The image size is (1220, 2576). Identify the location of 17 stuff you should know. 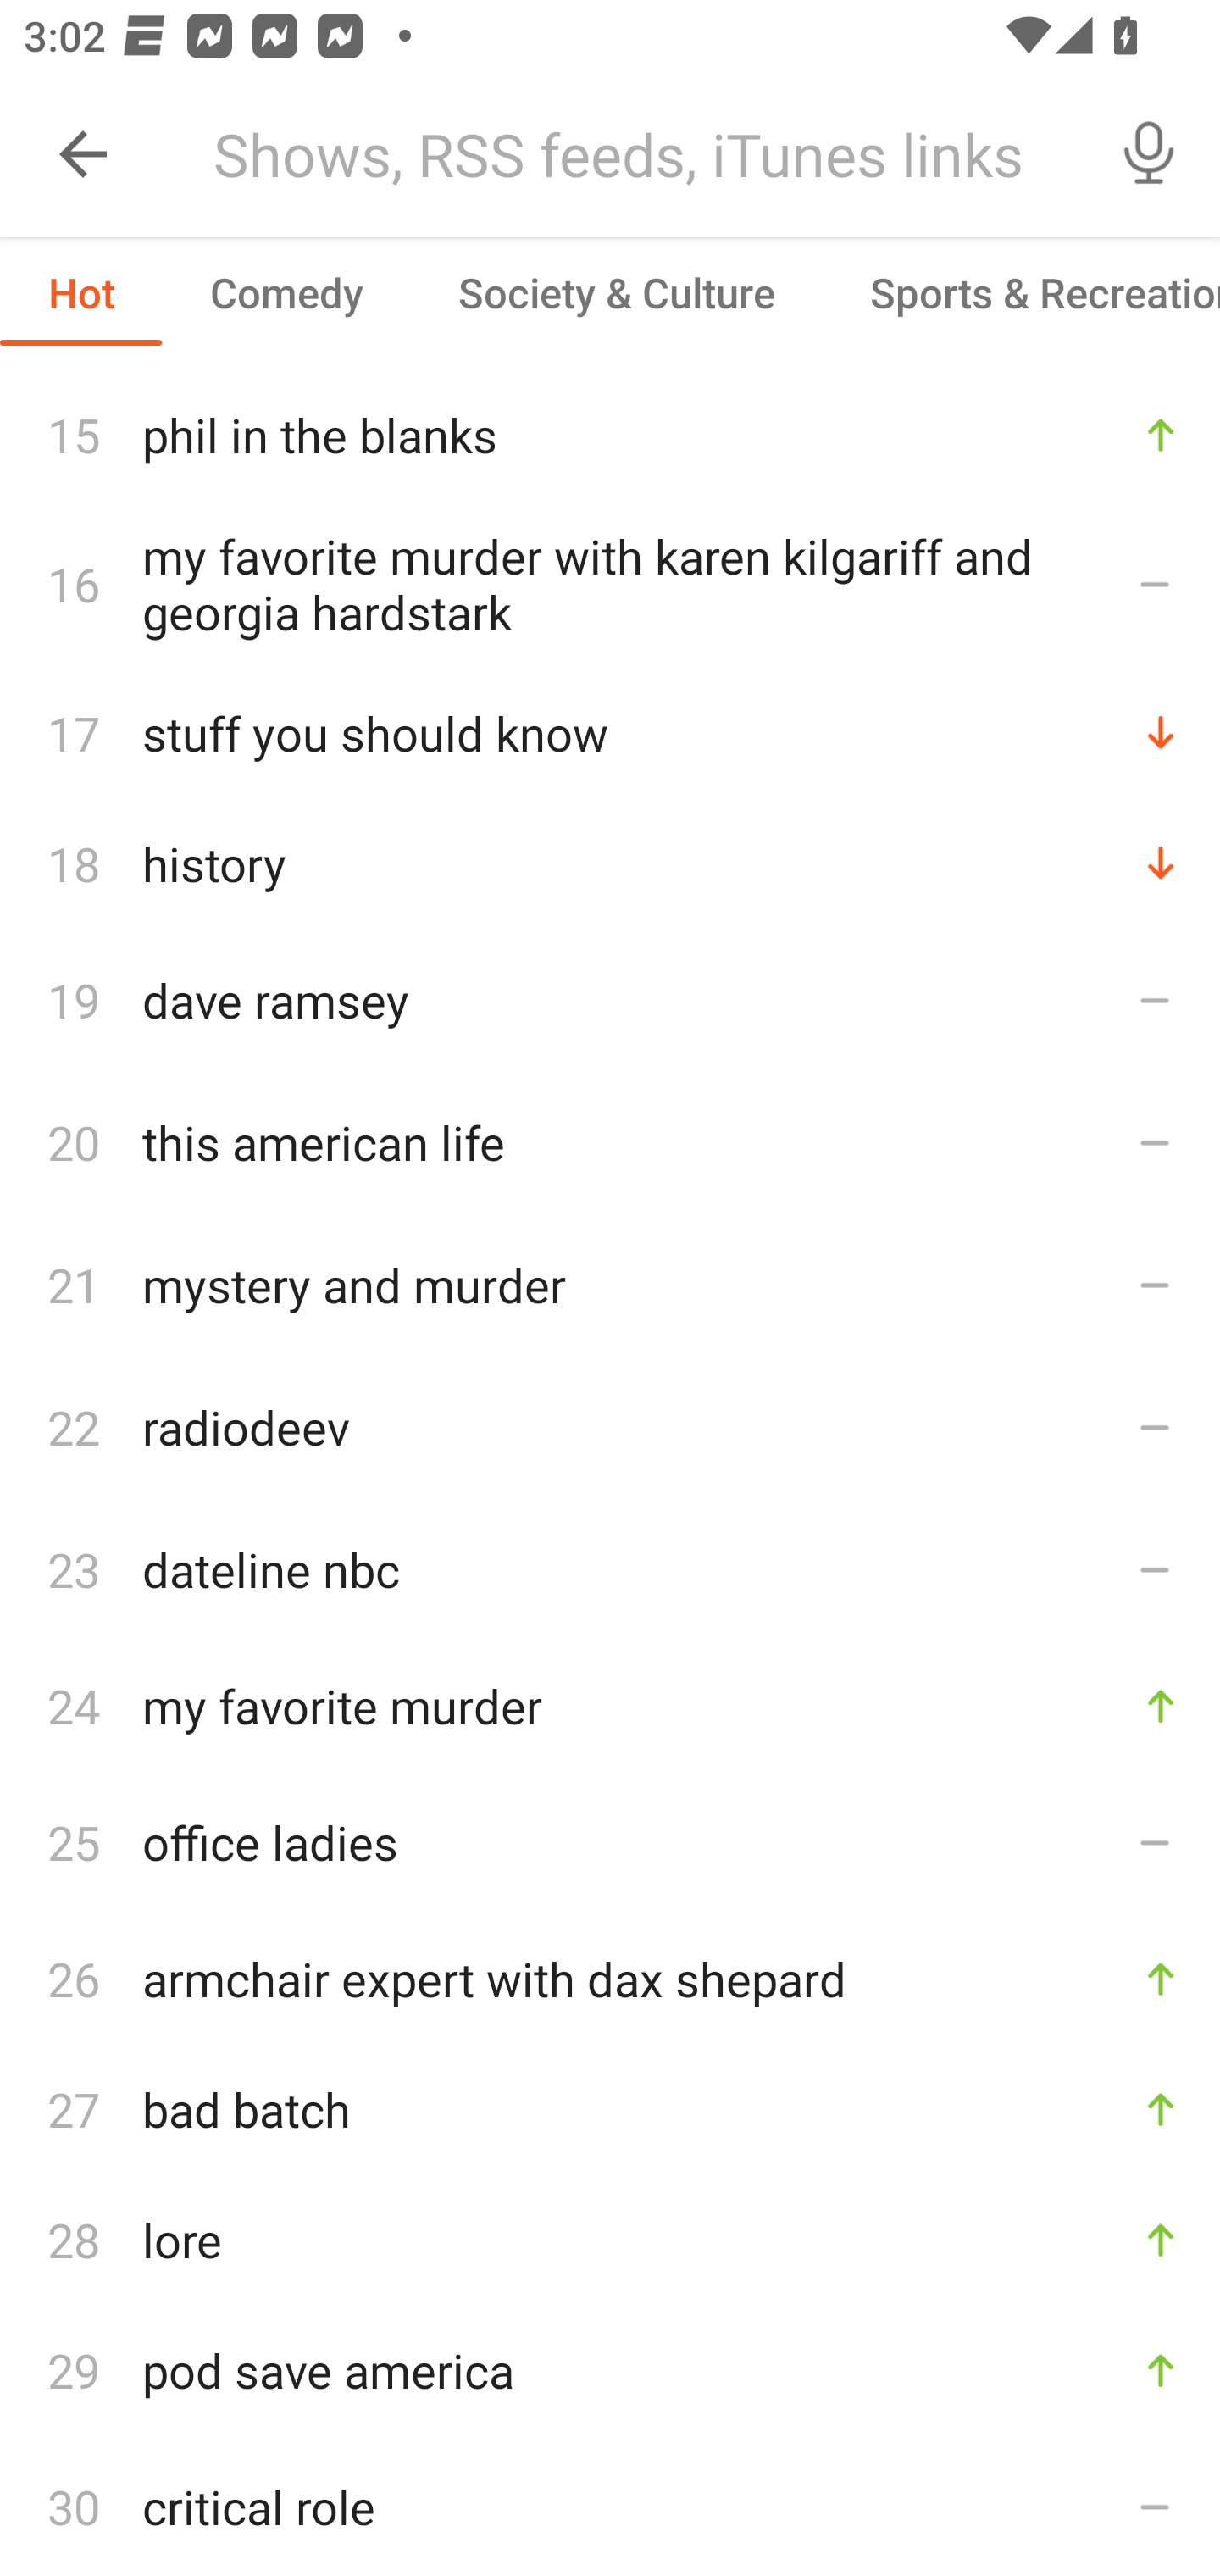
(610, 732).